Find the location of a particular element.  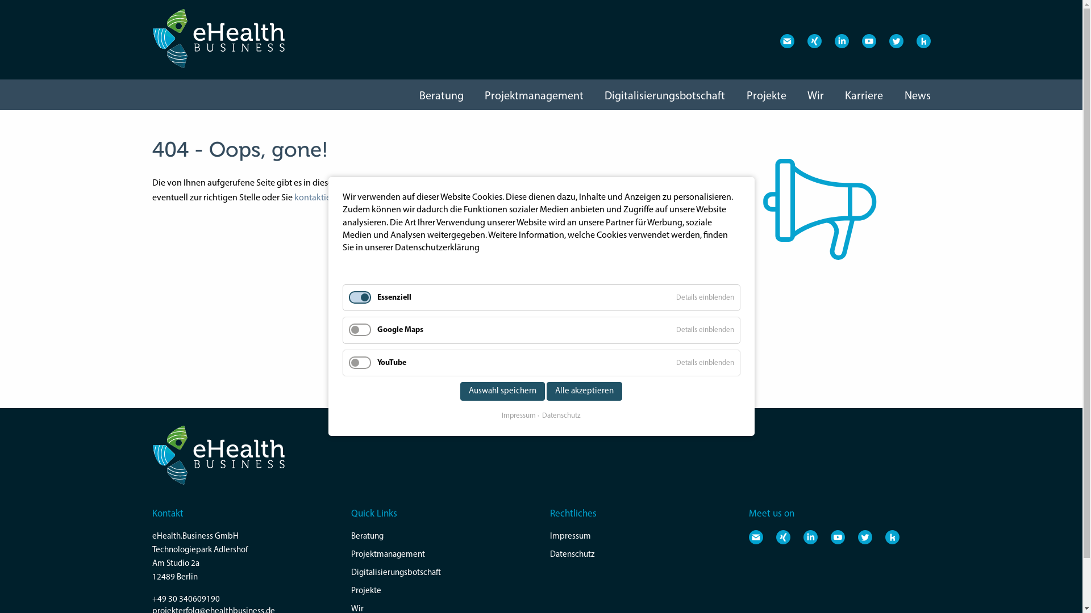

on is located at coordinates (3, 3).